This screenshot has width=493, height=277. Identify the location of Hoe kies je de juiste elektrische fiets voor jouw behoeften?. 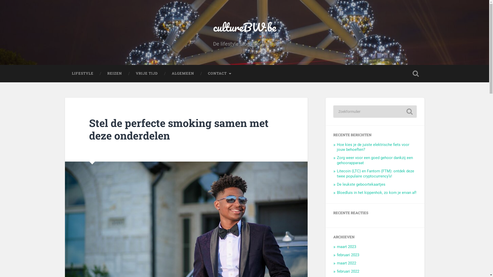
(373, 147).